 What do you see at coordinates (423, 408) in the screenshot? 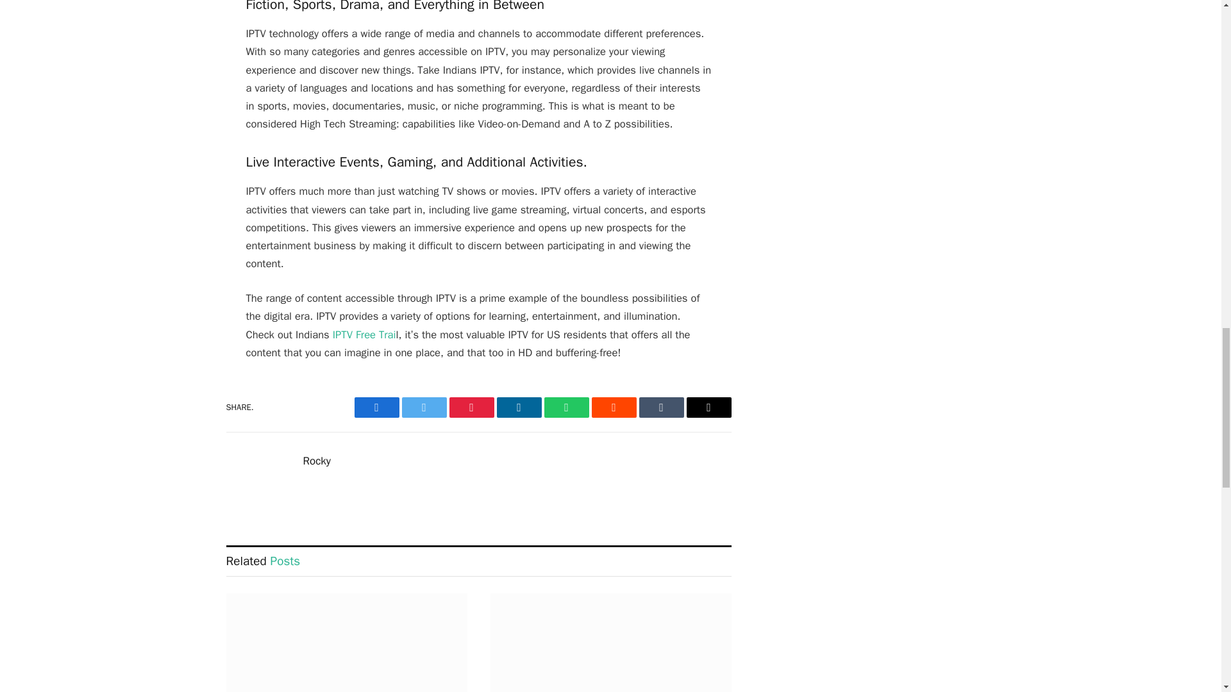
I see `Twitter` at bounding box center [423, 408].